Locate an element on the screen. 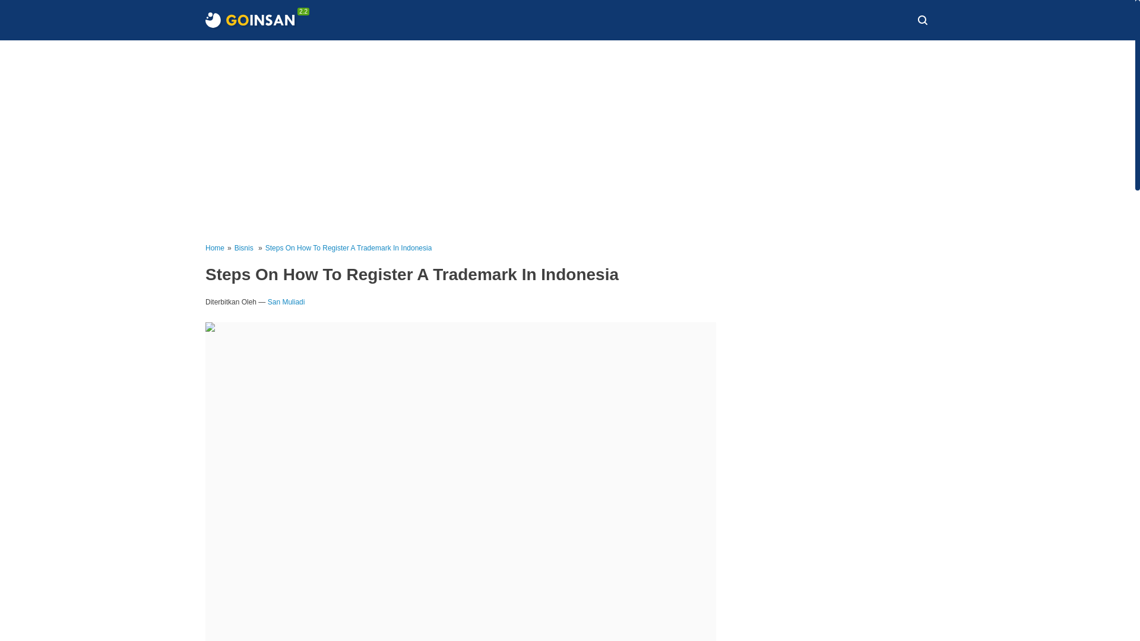 This screenshot has width=1140, height=641. Bisnis is located at coordinates (245, 248).